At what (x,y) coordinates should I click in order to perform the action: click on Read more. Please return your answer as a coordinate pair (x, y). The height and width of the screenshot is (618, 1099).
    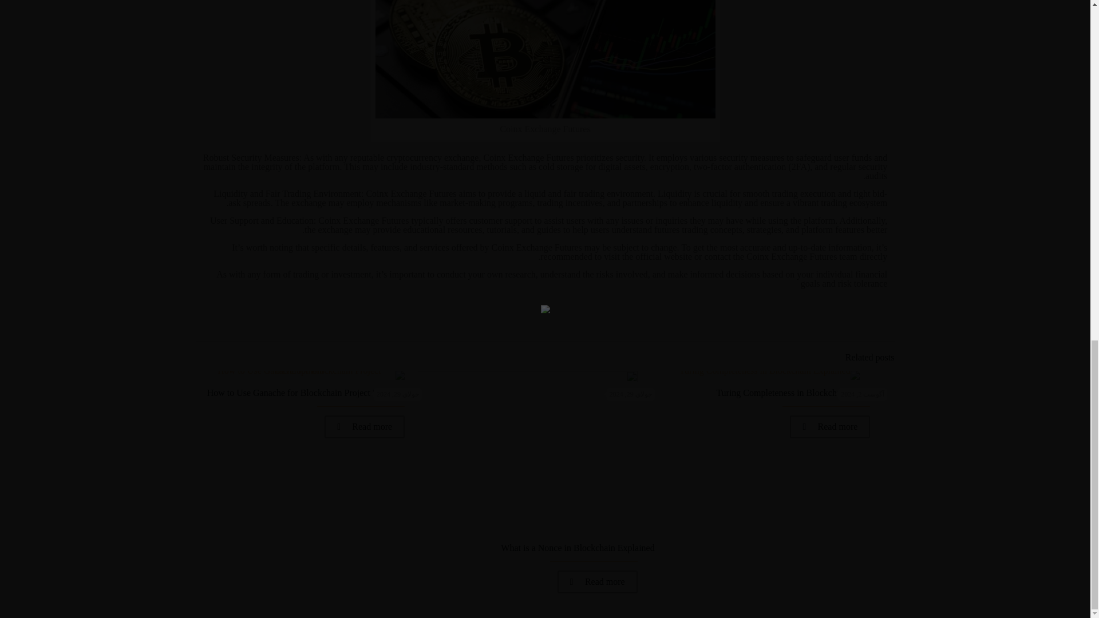
    Looking at the image, I should click on (364, 426).